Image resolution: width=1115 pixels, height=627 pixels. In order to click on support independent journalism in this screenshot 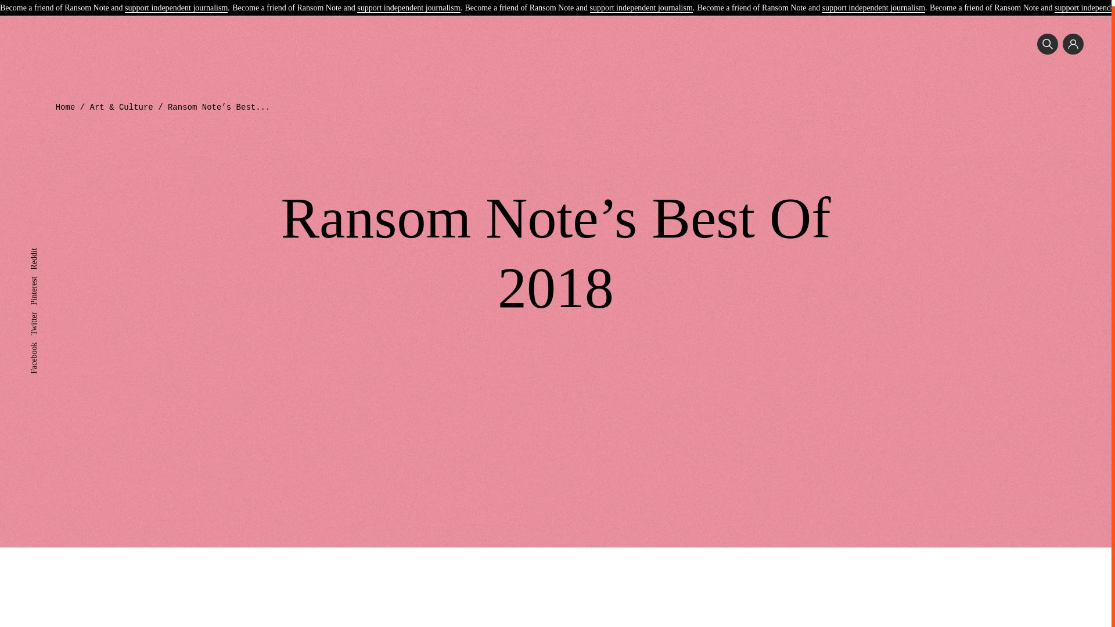, I will do `click(176, 3)`.